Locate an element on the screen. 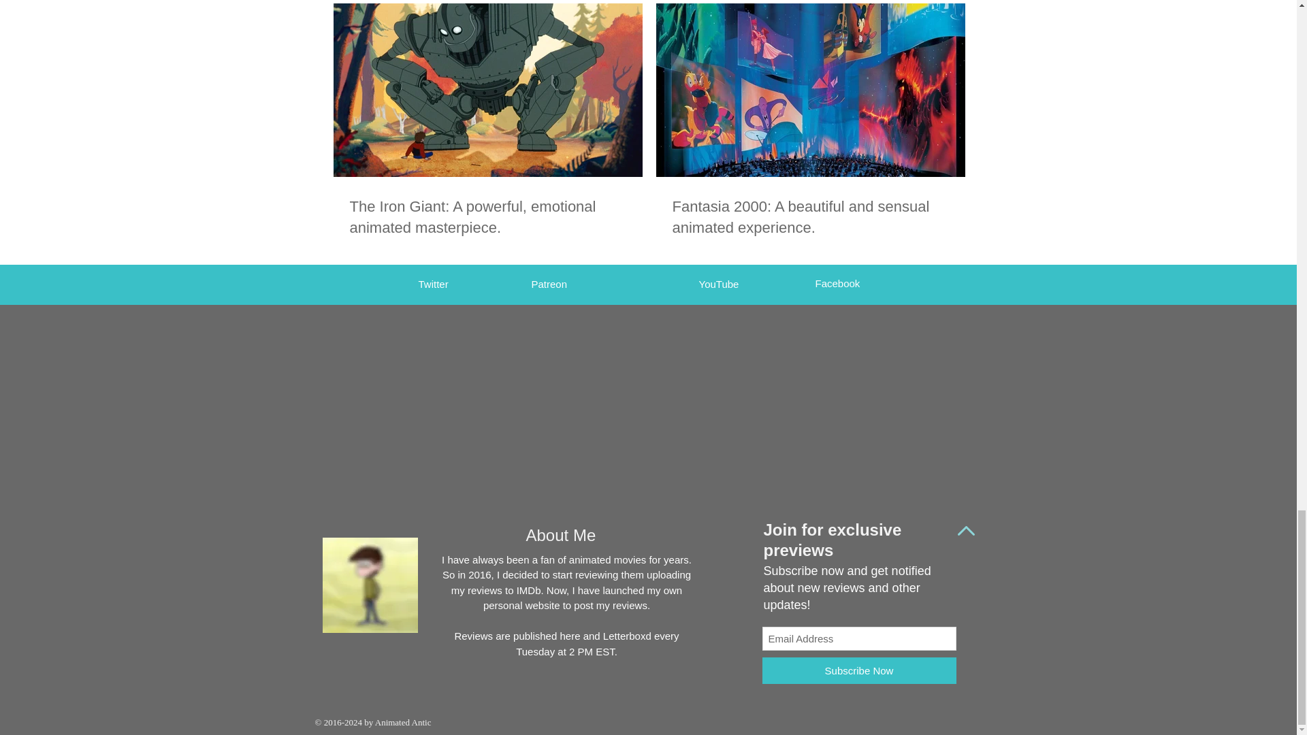  The Iron Giant: A powerful, emotional animated masterpiece. is located at coordinates (487, 218).